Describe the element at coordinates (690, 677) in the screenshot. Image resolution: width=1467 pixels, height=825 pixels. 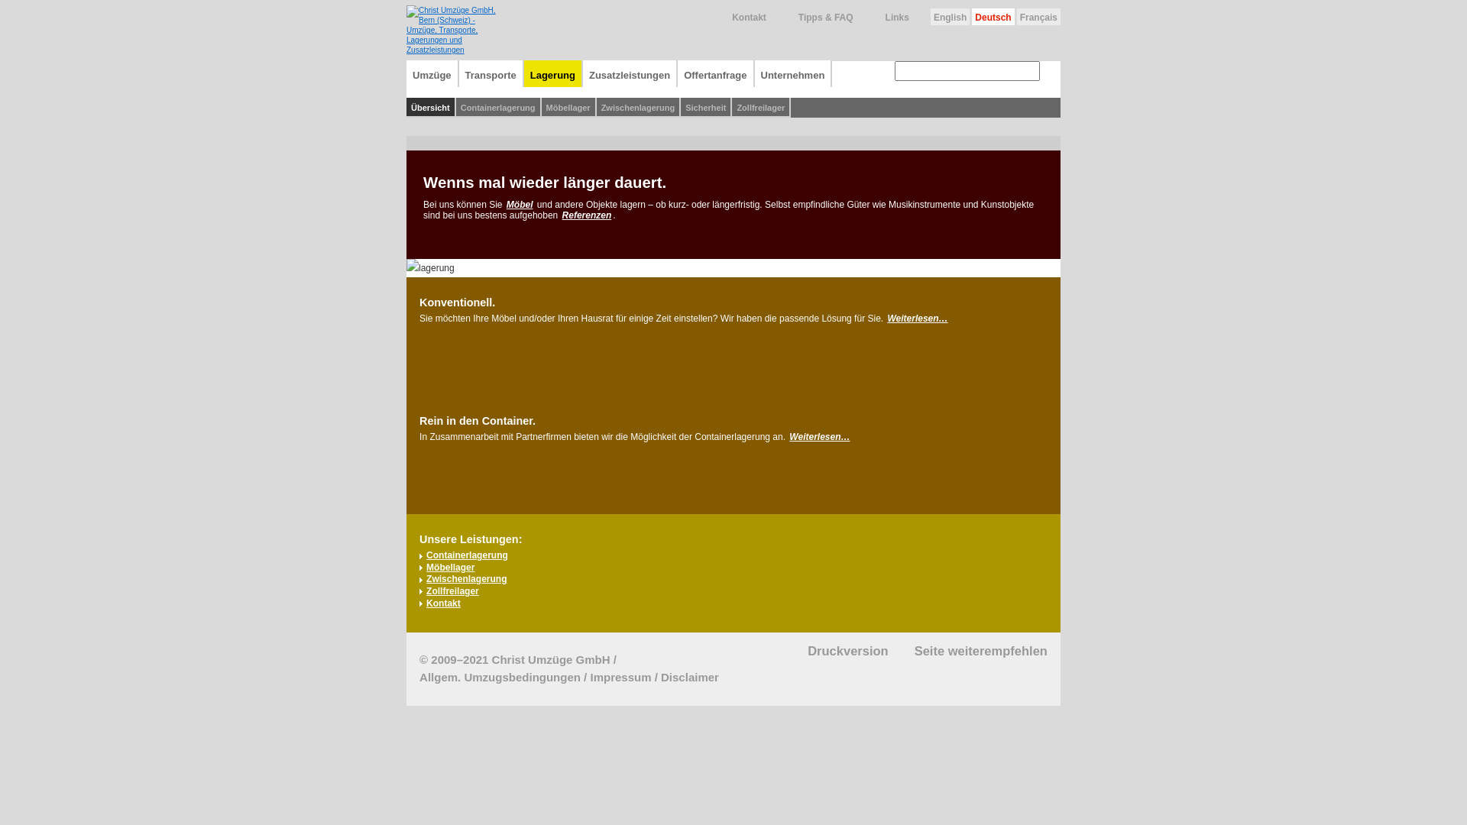
I see `Disclaimer` at that location.